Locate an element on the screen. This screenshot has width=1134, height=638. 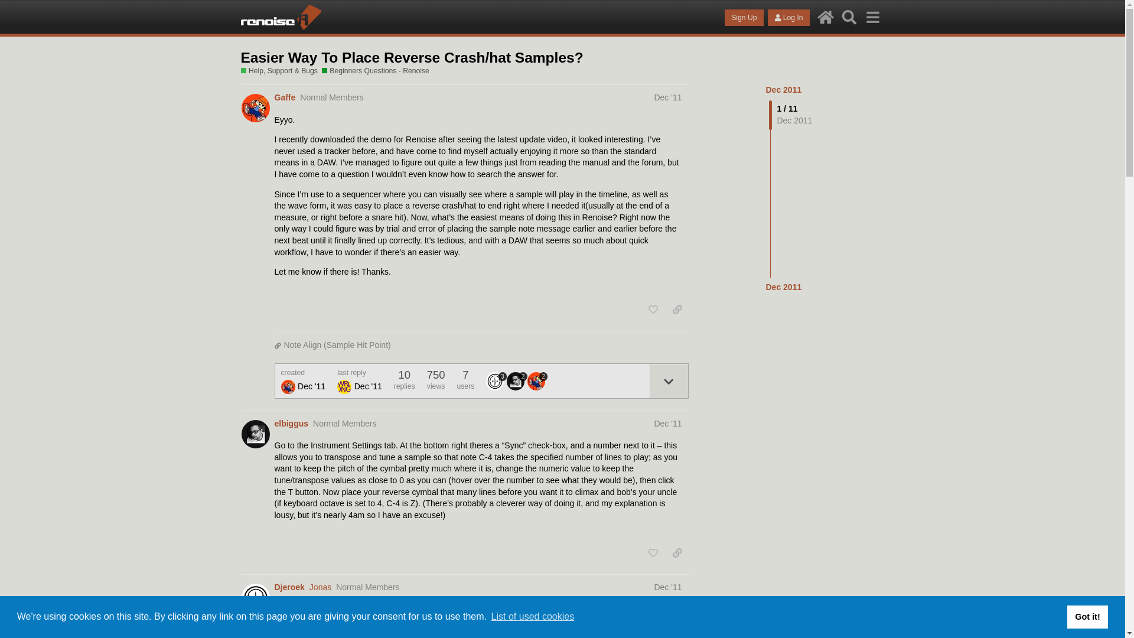
Got it! is located at coordinates (1087, 616).